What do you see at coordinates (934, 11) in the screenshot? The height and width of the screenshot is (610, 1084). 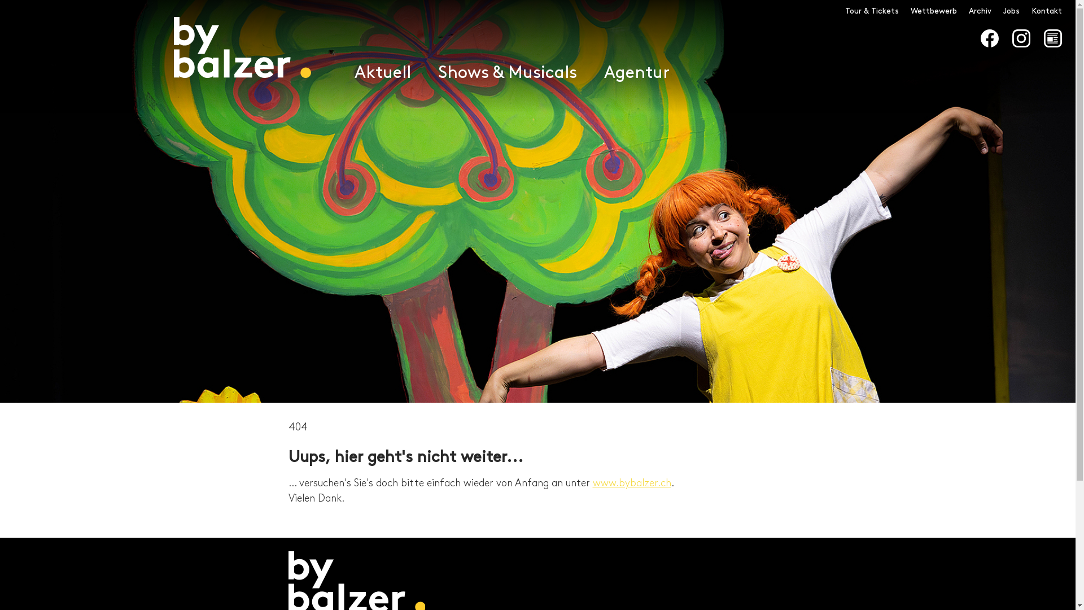 I see `Wettbewerb` at bounding box center [934, 11].